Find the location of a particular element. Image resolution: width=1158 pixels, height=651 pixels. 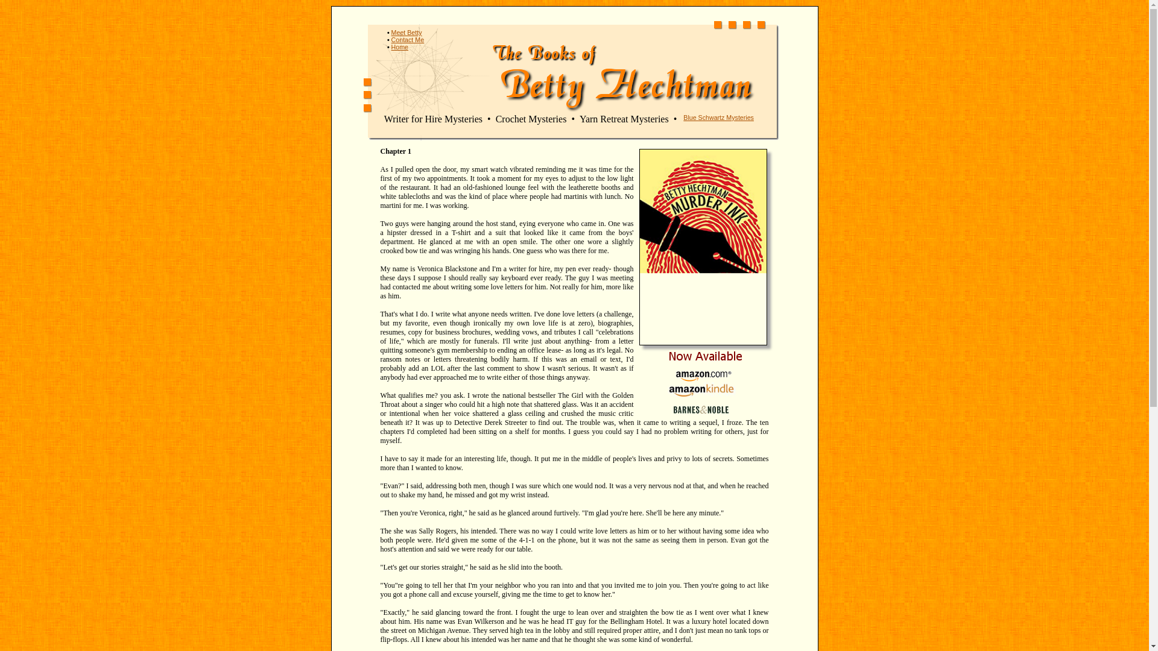

Contact Me is located at coordinates (408, 40).